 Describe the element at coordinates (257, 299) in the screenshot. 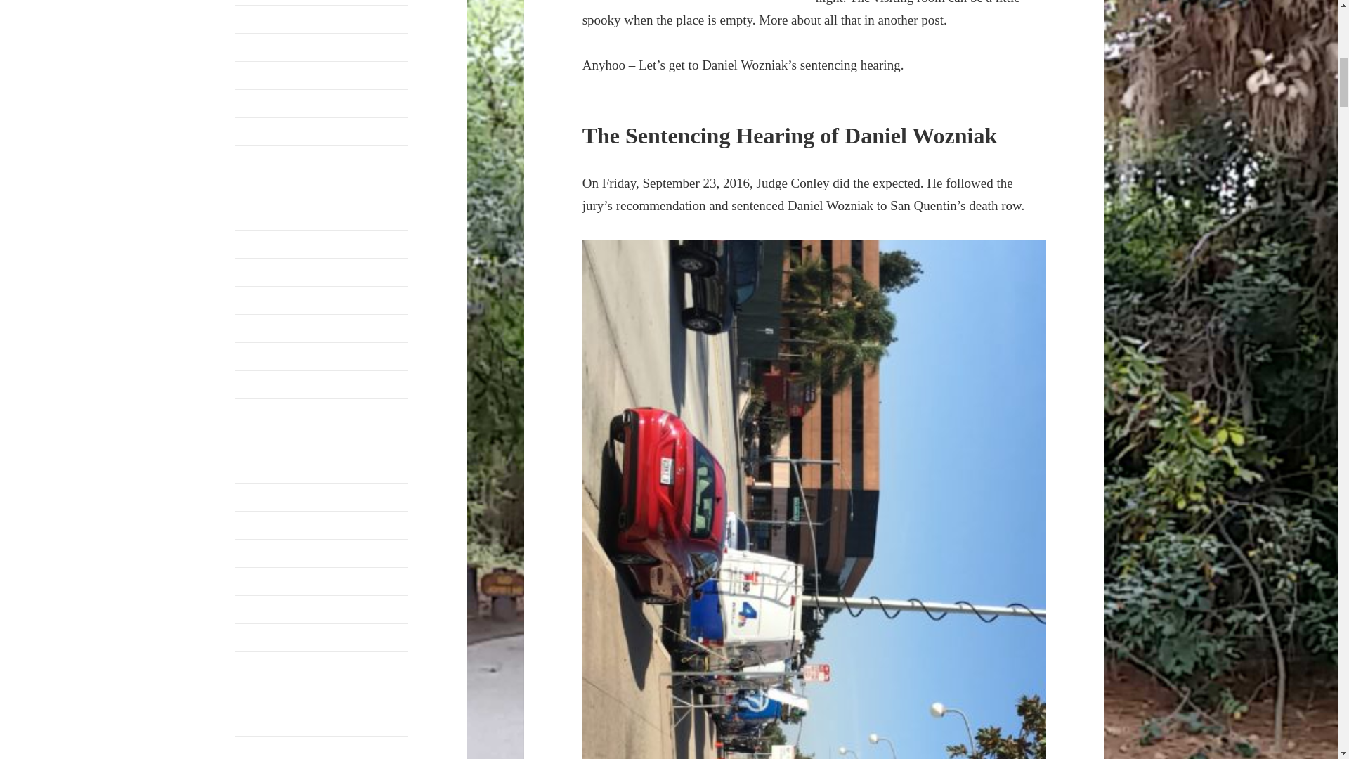

I see `May 2019` at that location.